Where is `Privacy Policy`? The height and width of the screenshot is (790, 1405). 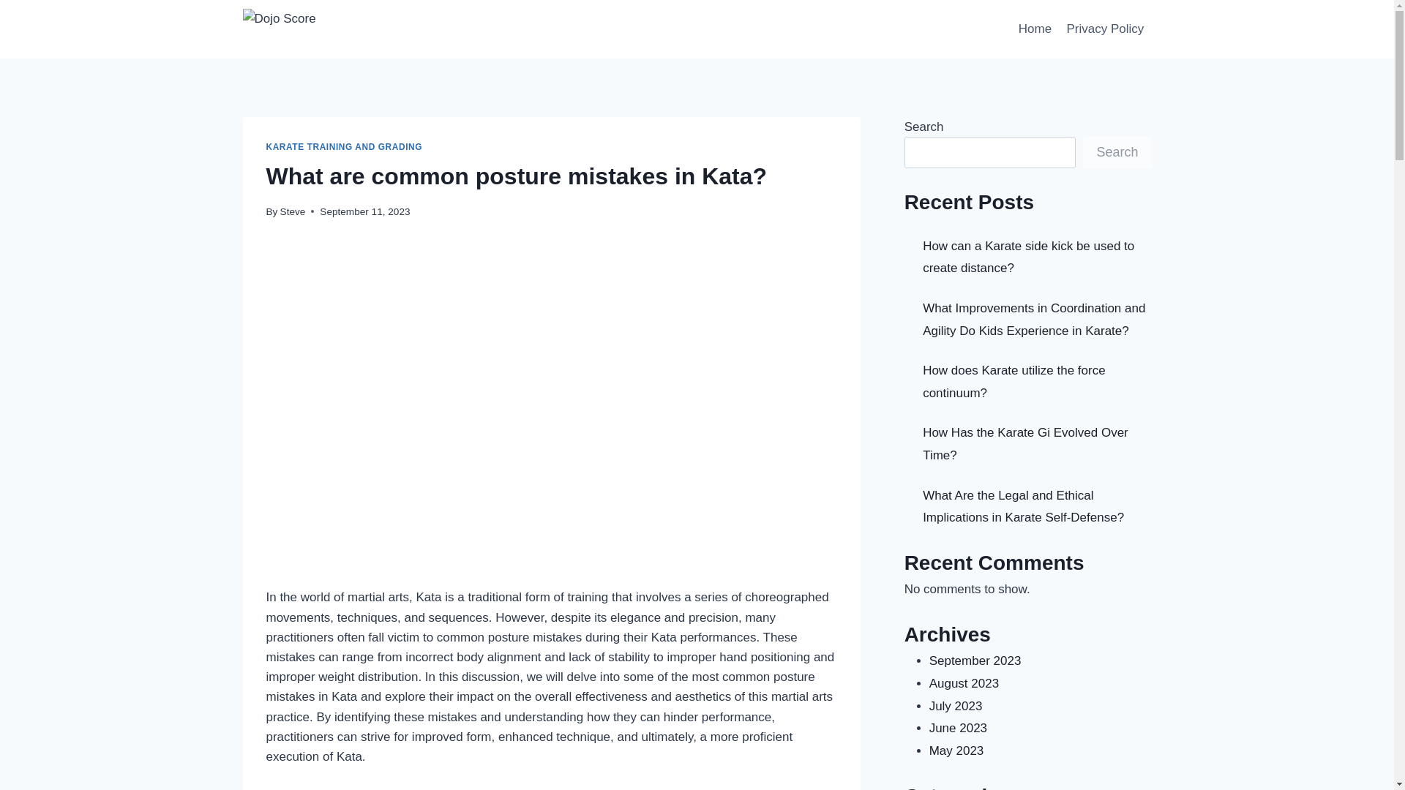 Privacy Policy is located at coordinates (1105, 29).